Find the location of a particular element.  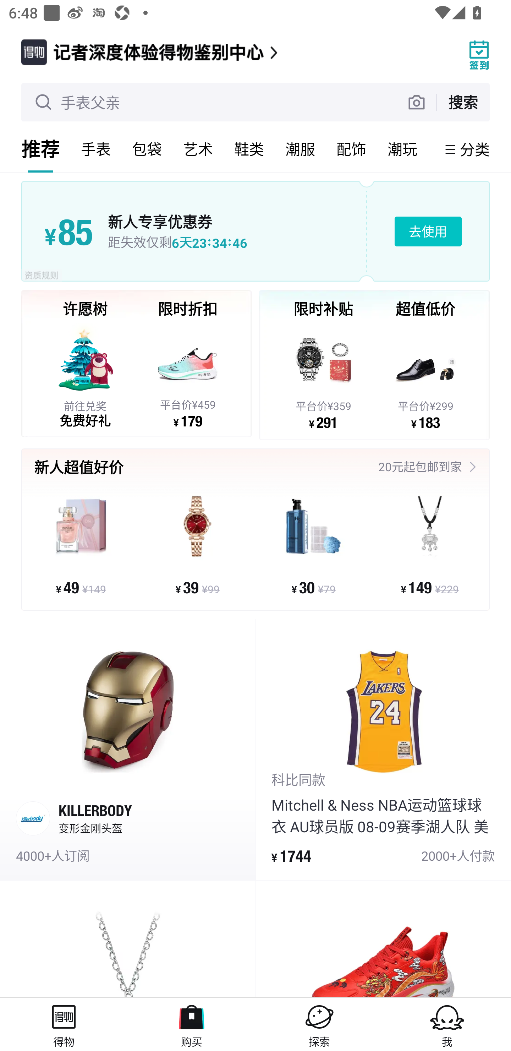

¥ 30 ¥79 is located at coordinates (314, 545).